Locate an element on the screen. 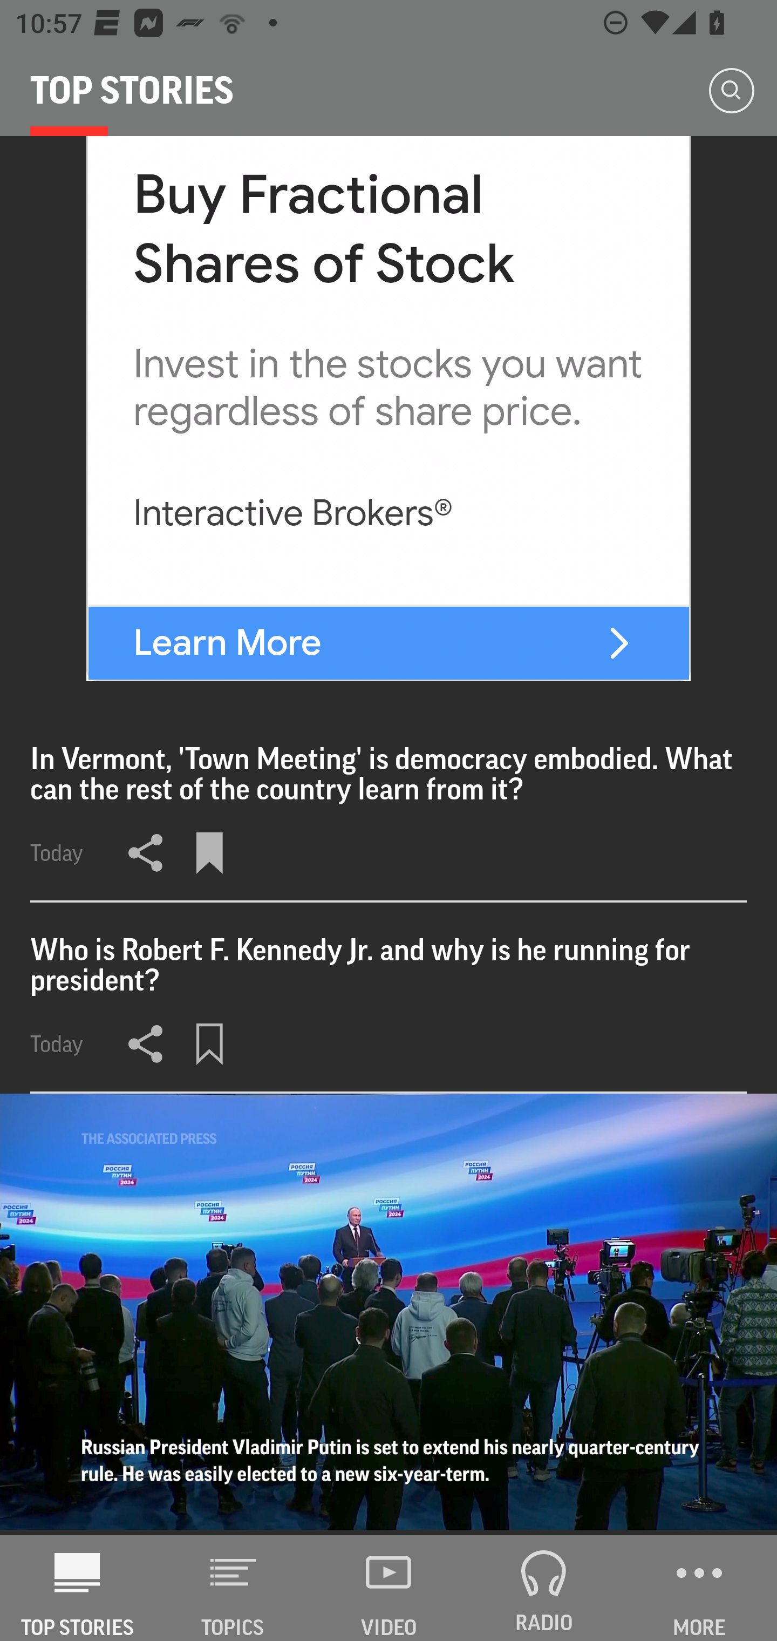 The height and width of the screenshot is (1641, 777). MORE is located at coordinates (699, 1588).